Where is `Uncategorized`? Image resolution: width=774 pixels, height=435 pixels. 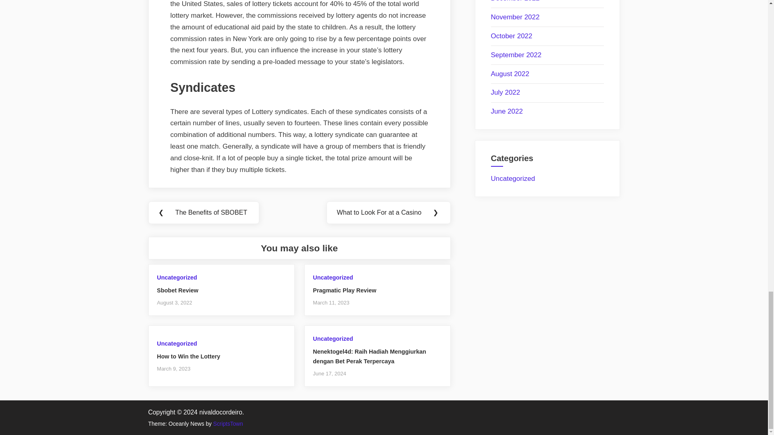
Uncategorized is located at coordinates (333, 338).